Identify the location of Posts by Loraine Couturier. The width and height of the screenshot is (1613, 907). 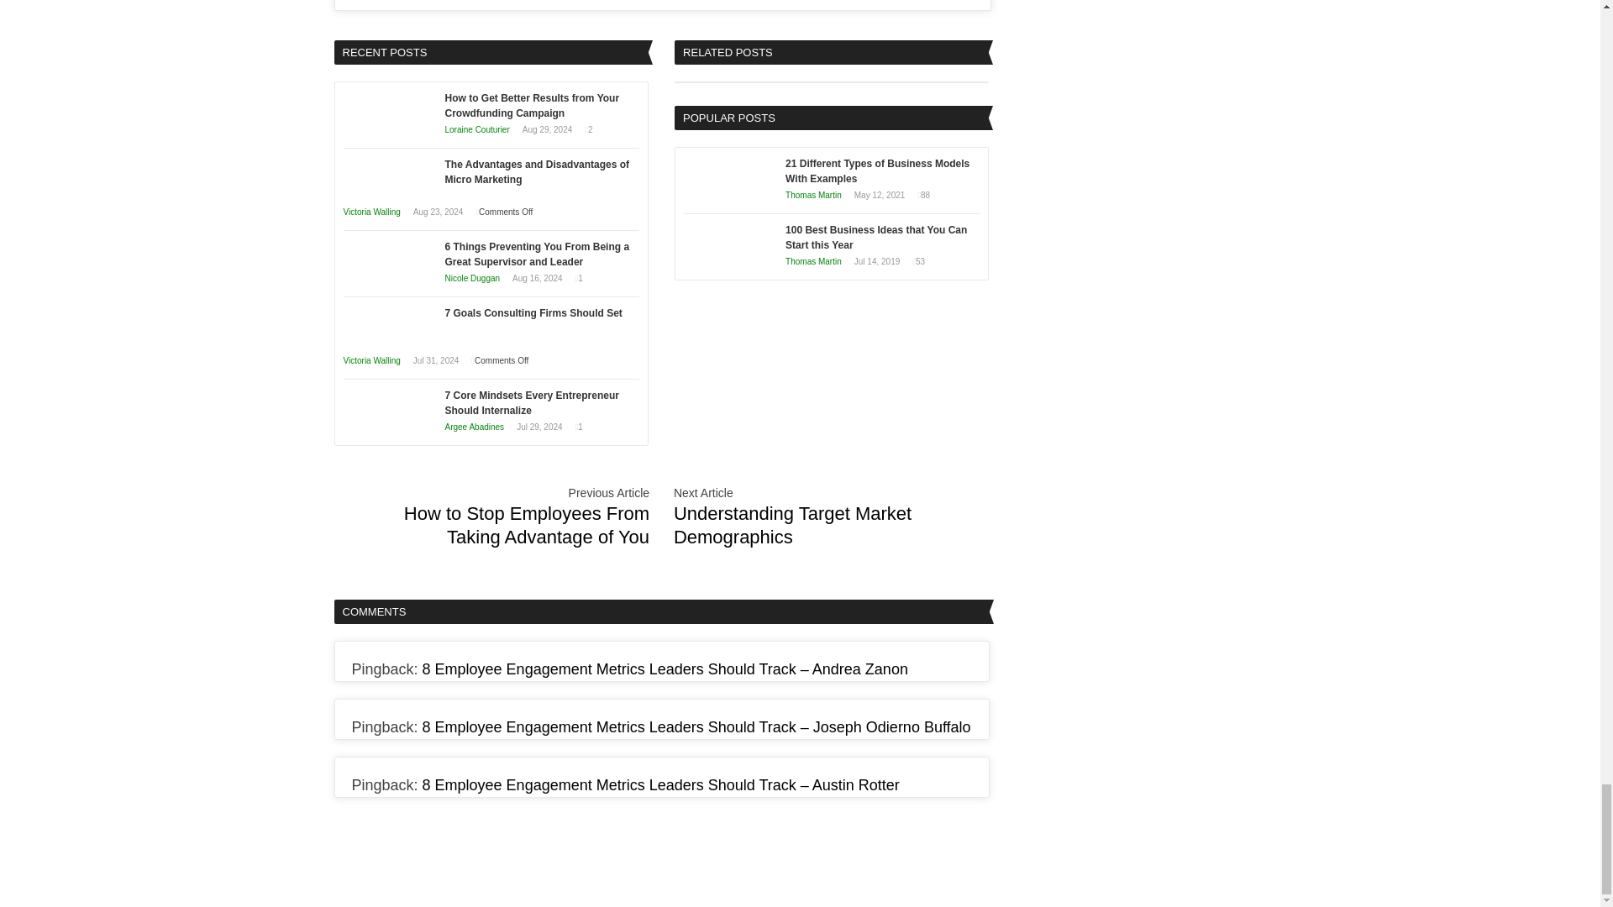
(477, 129).